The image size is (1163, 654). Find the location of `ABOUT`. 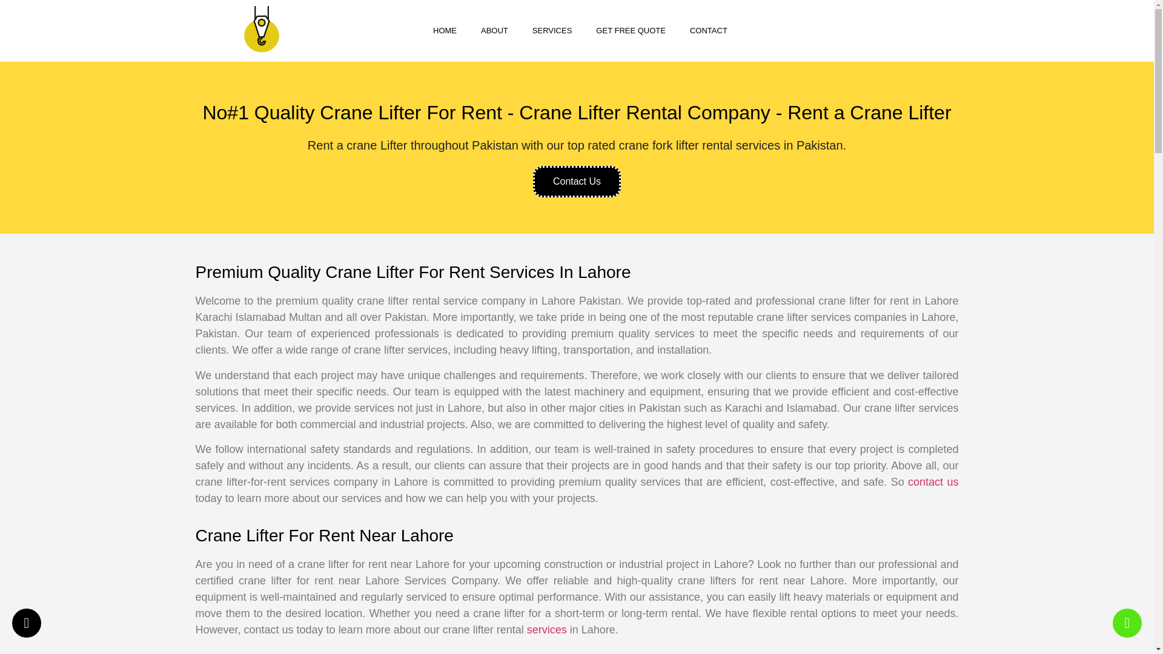

ABOUT is located at coordinates (494, 31).